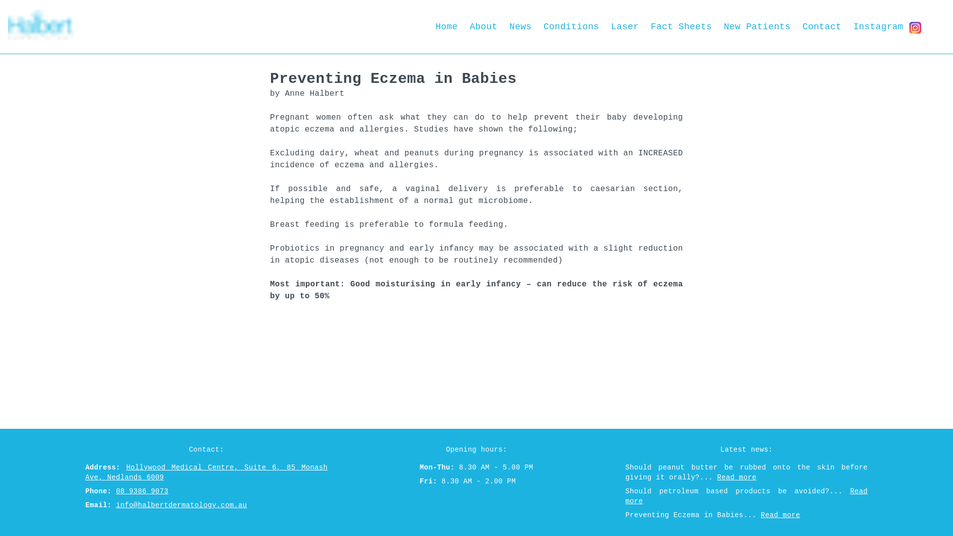 The height and width of the screenshot is (536, 953). What do you see at coordinates (887, 27) in the screenshot?
I see `Instagram` at bounding box center [887, 27].